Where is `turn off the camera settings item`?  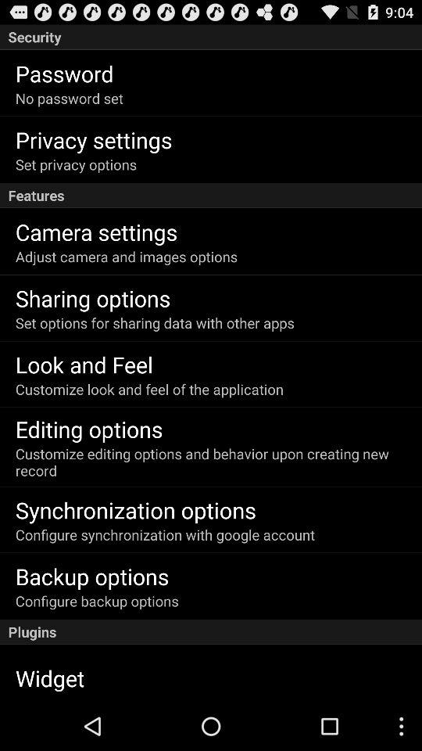
turn off the camera settings item is located at coordinates (96, 232).